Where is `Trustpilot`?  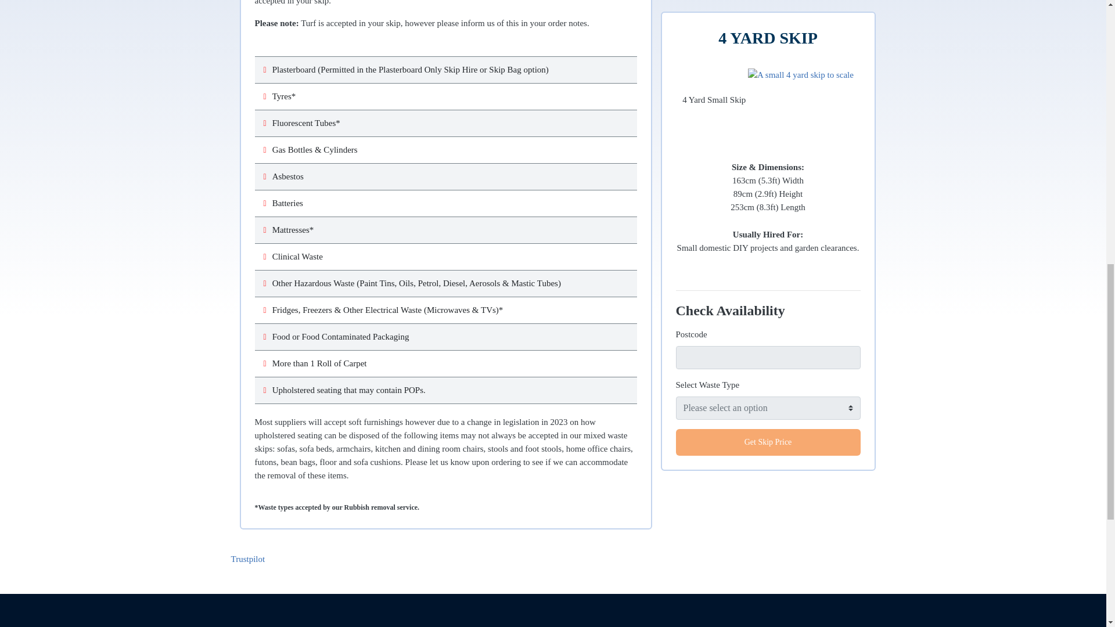
Trustpilot is located at coordinates (247, 558).